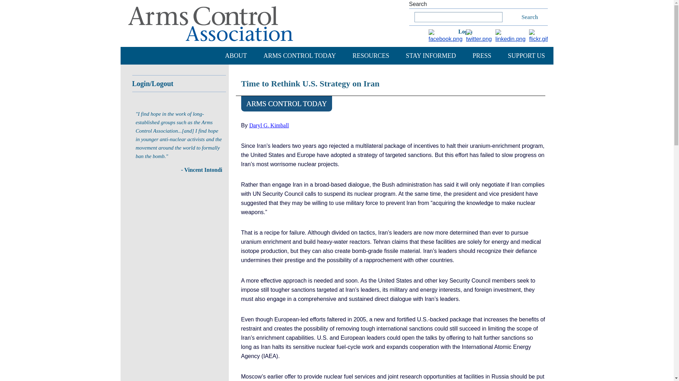 The width and height of the screenshot is (679, 381). I want to click on ABOUT, so click(236, 55).